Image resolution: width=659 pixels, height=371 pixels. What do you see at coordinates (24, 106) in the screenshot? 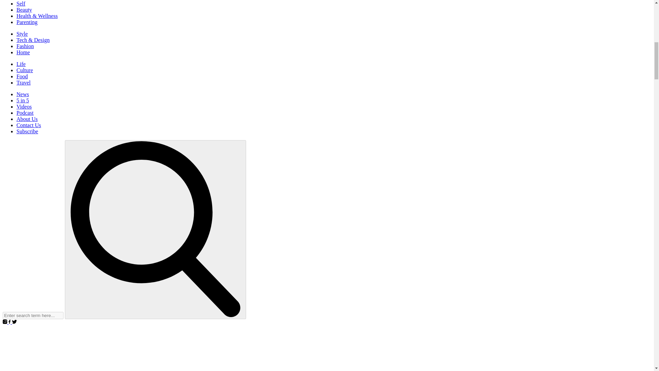
I see `Videos` at bounding box center [24, 106].